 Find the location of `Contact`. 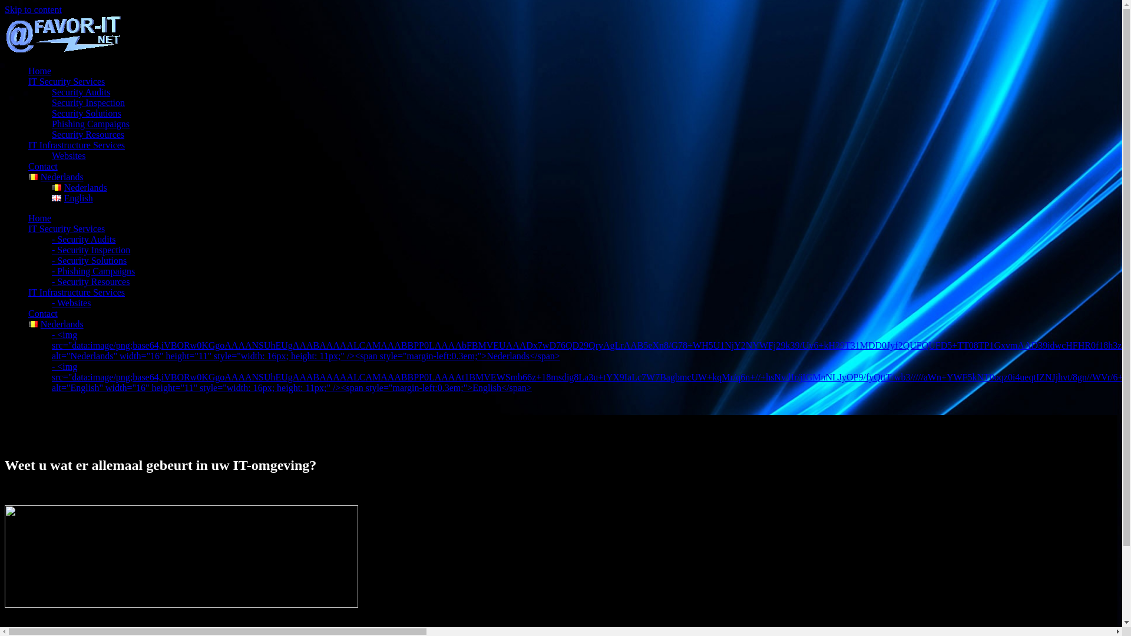

Contact is located at coordinates (43, 166).